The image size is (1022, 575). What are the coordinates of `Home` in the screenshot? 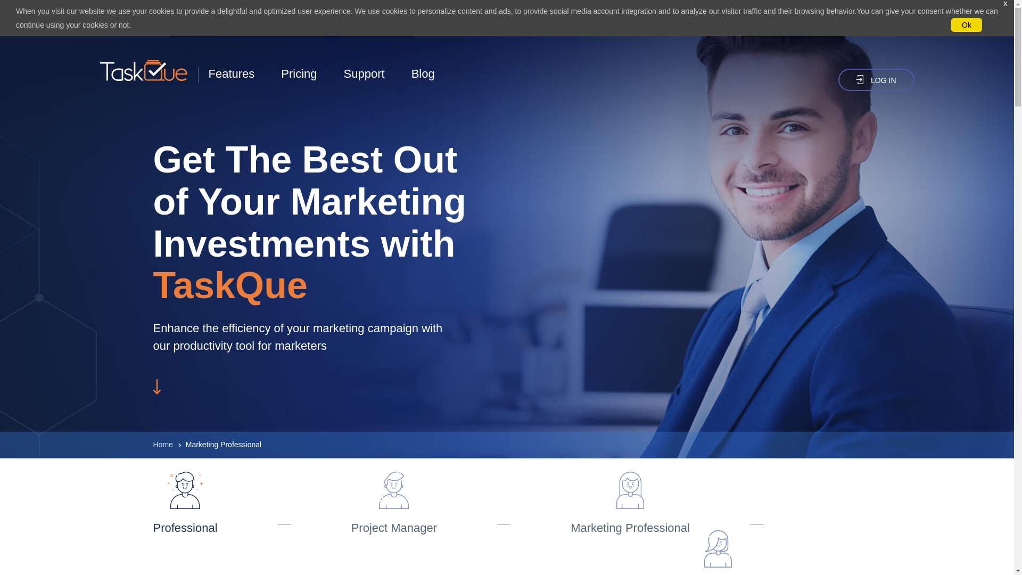 It's located at (163, 445).